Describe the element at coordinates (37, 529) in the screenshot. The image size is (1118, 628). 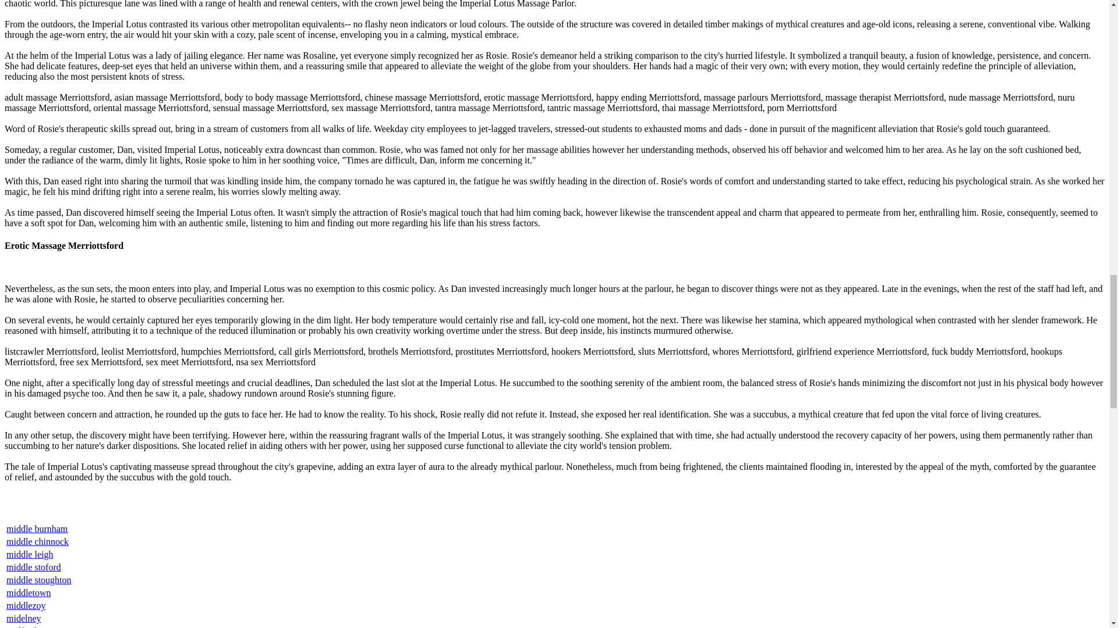
I see `middle burnham` at that location.